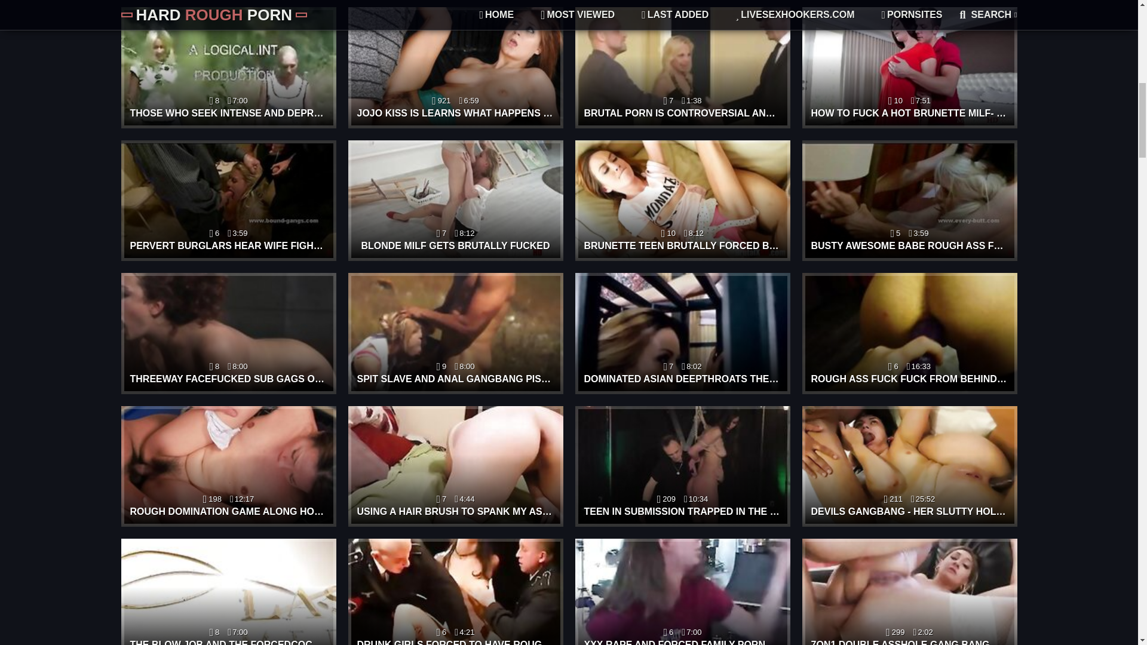 This screenshot has height=645, width=1147. I want to click on TEEN IN SUBMISSION TRAPPED IN THE BONDAGE DUNGEON SEX, so click(682, 467).